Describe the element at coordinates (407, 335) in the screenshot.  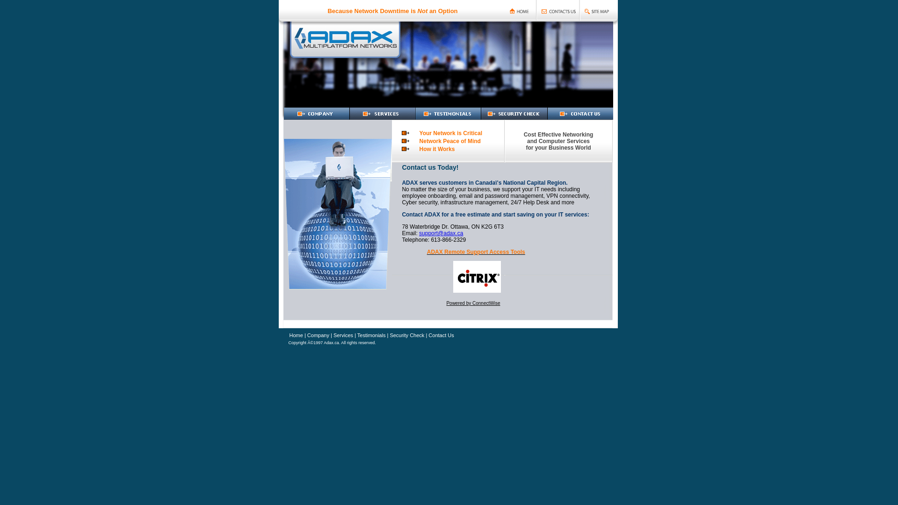
I see `Security Check` at that location.